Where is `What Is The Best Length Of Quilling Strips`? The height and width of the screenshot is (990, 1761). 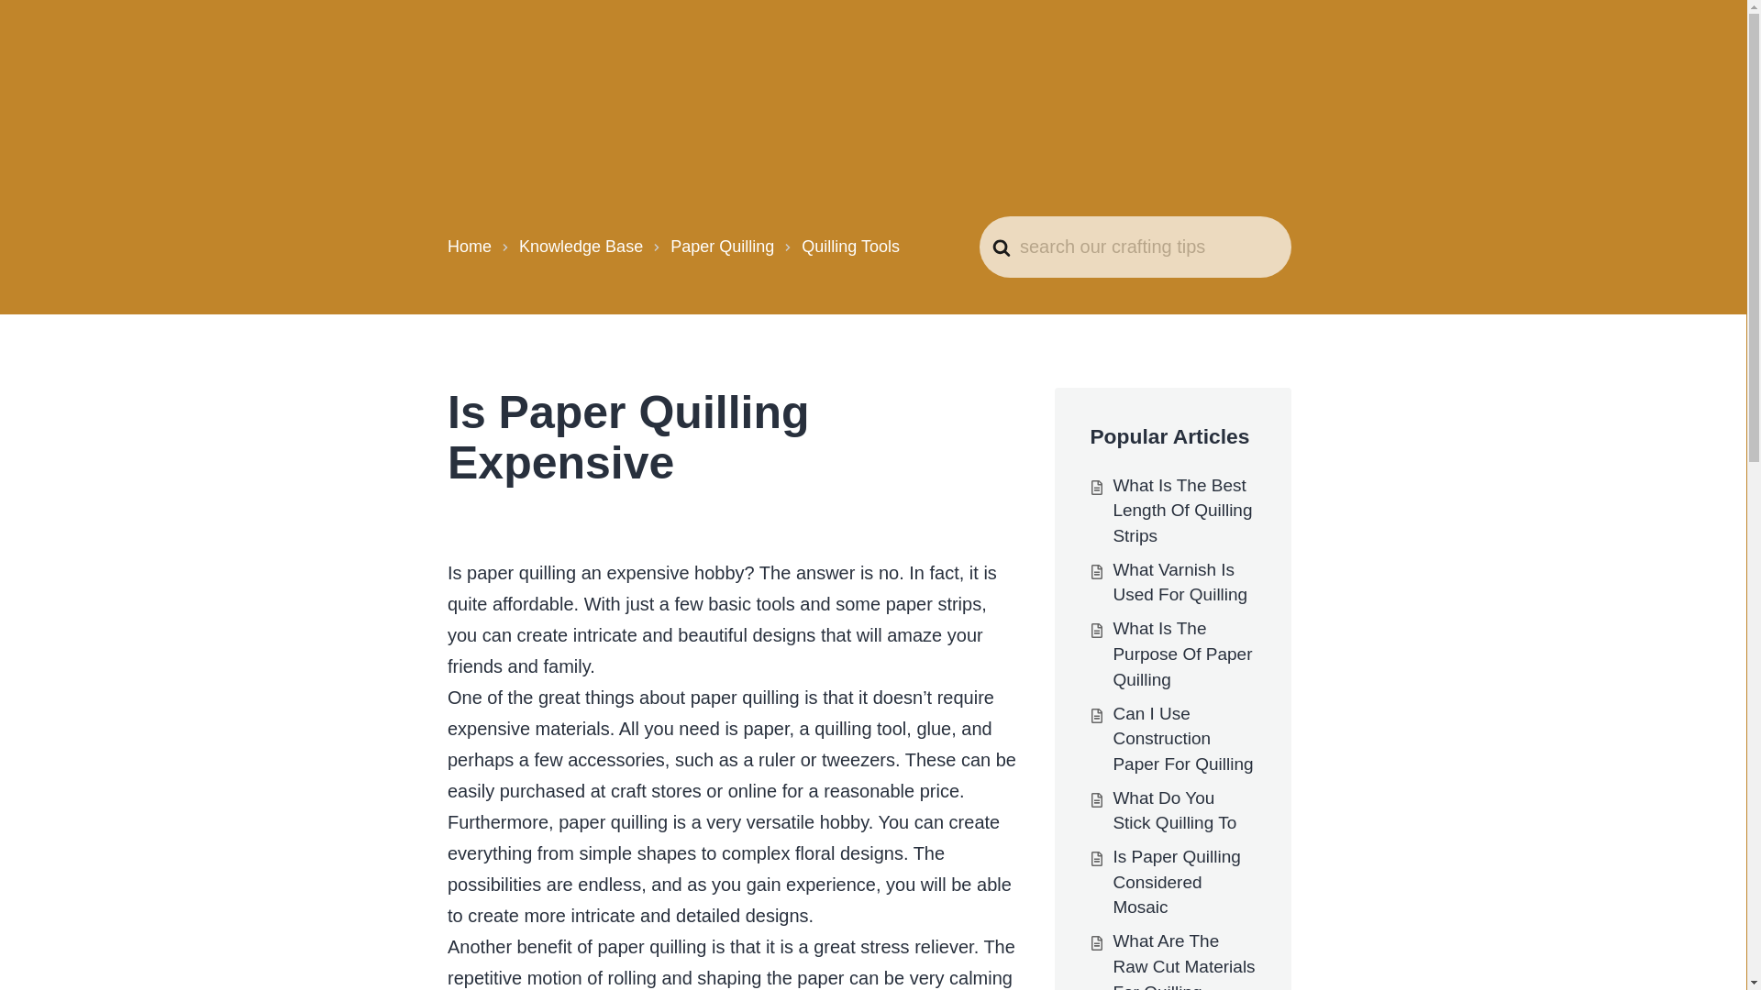 What Is The Best Length Of Quilling Strips is located at coordinates (1182, 511).